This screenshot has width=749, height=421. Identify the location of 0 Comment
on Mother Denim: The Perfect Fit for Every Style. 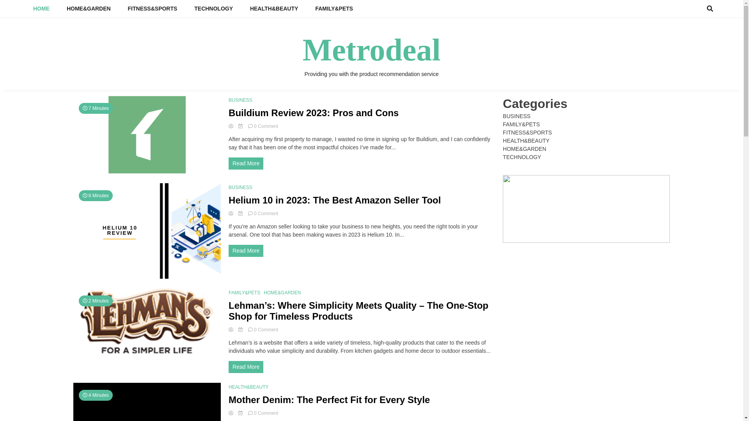
(266, 413).